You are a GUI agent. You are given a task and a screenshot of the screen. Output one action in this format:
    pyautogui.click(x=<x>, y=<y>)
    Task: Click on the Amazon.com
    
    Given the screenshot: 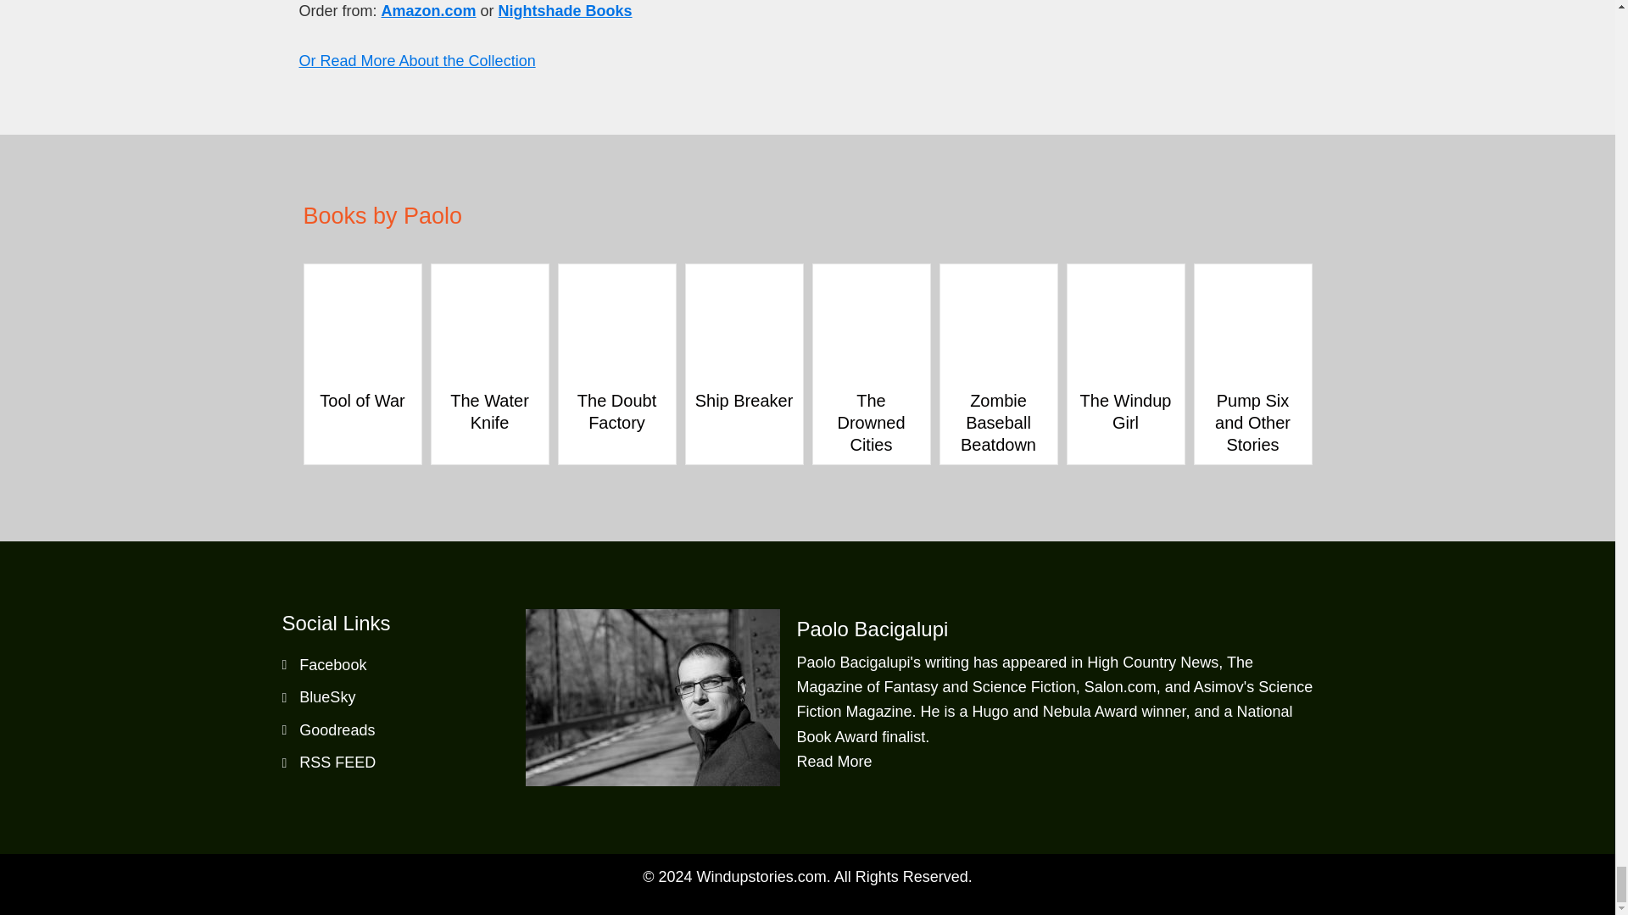 What is the action you would take?
    pyautogui.click(x=429, y=10)
    